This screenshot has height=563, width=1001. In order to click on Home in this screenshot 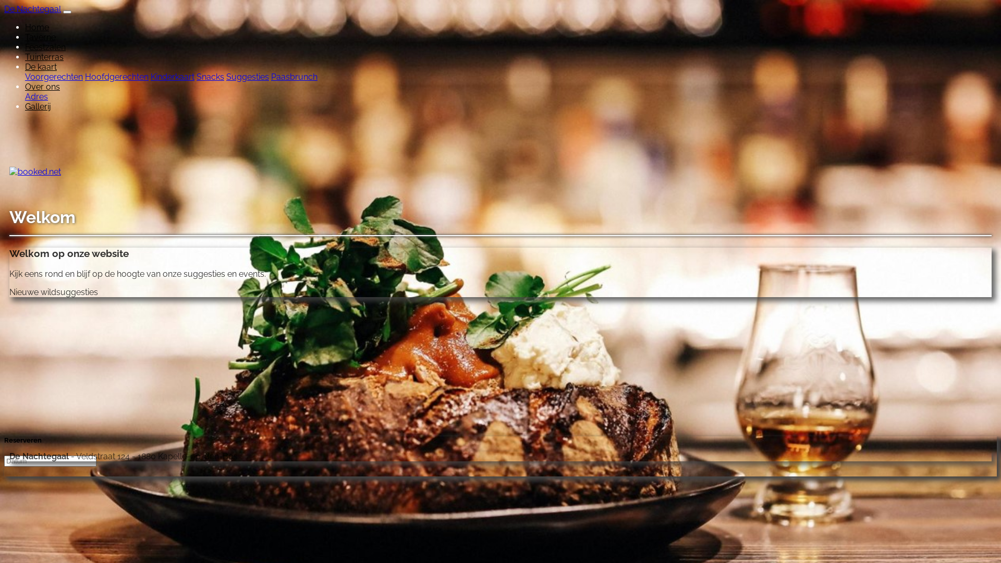, I will do `click(37, 27)`.